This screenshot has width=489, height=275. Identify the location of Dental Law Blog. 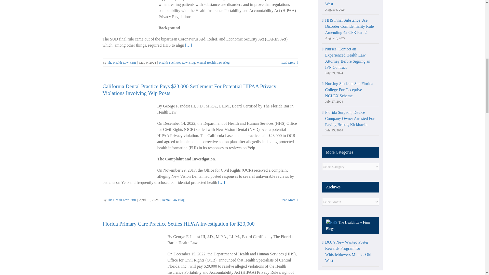
(173, 200).